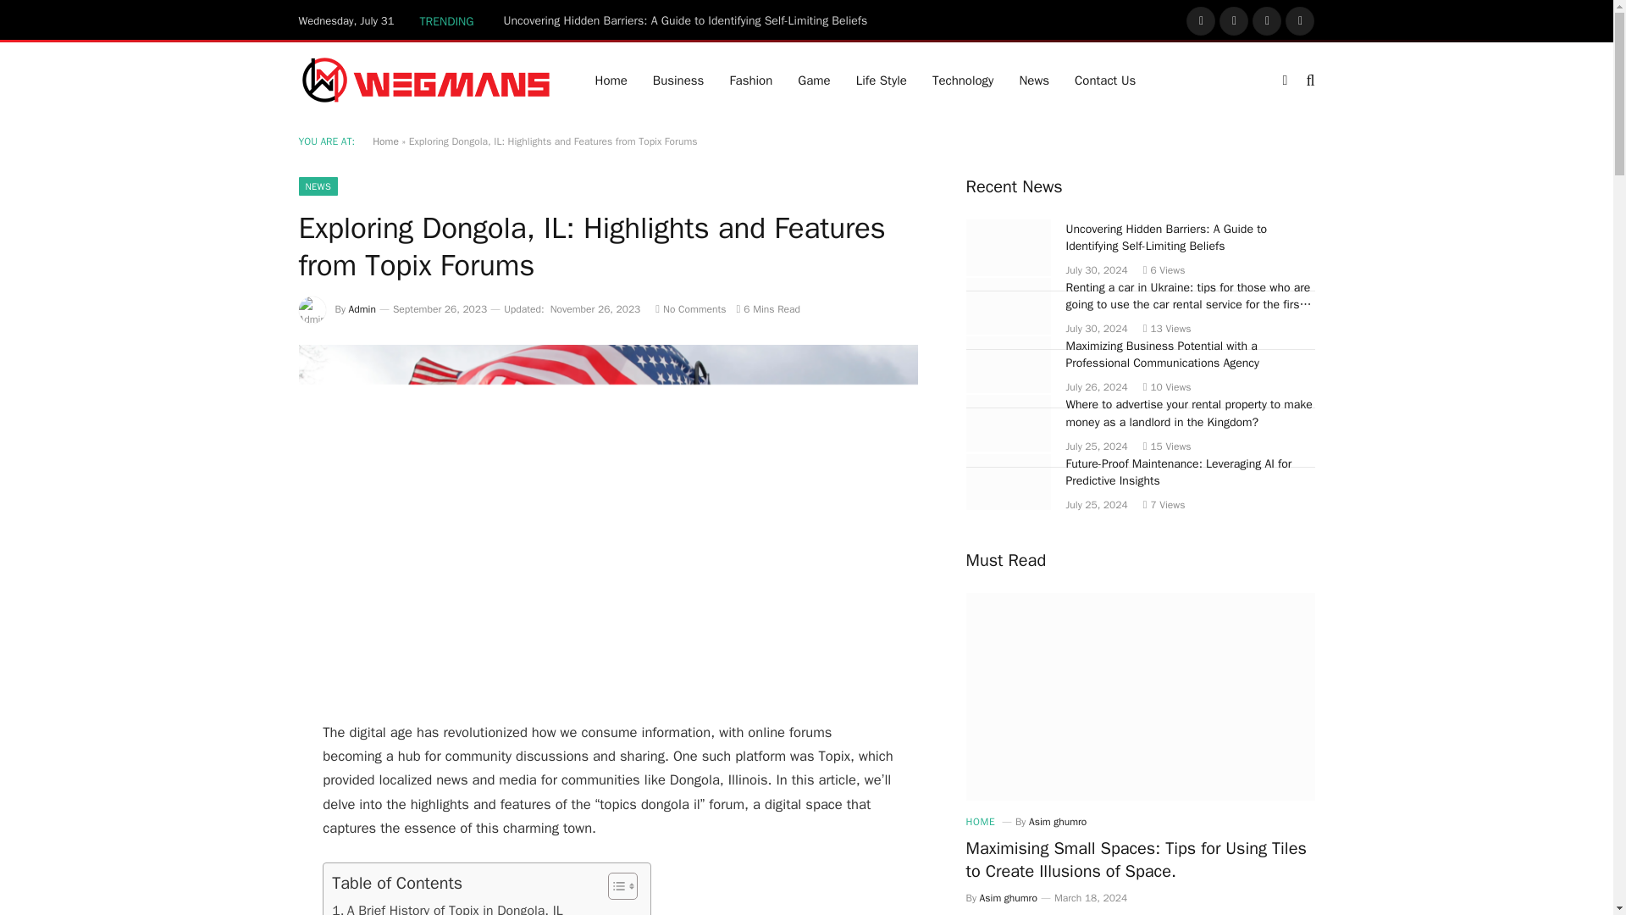 Image resolution: width=1626 pixels, height=915 pixels. I want to click on Technology, so click(963, 80).